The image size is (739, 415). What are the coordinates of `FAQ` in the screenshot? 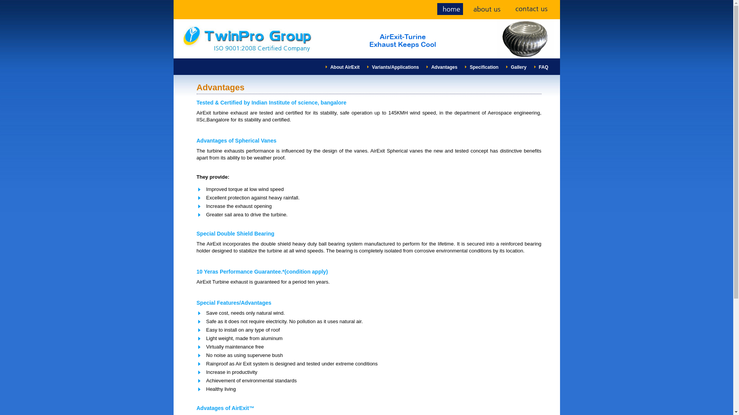 It's located at (543, 67).